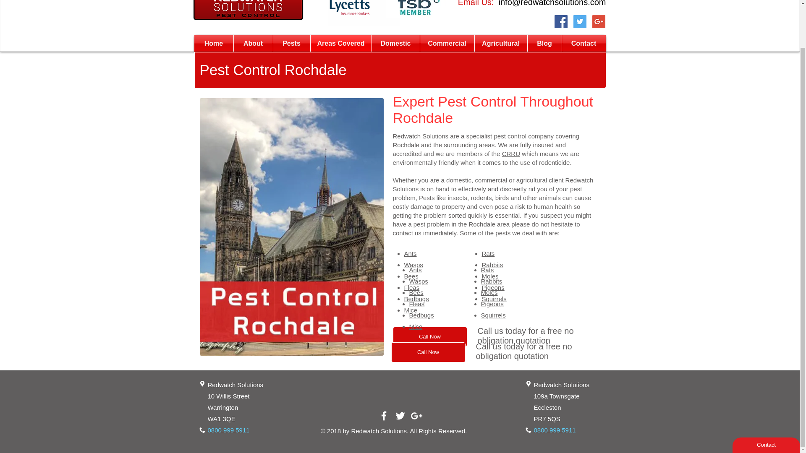  Describe the element at coordinates (341, 44) in the screenshot. I see `Areas Covered` at that location.